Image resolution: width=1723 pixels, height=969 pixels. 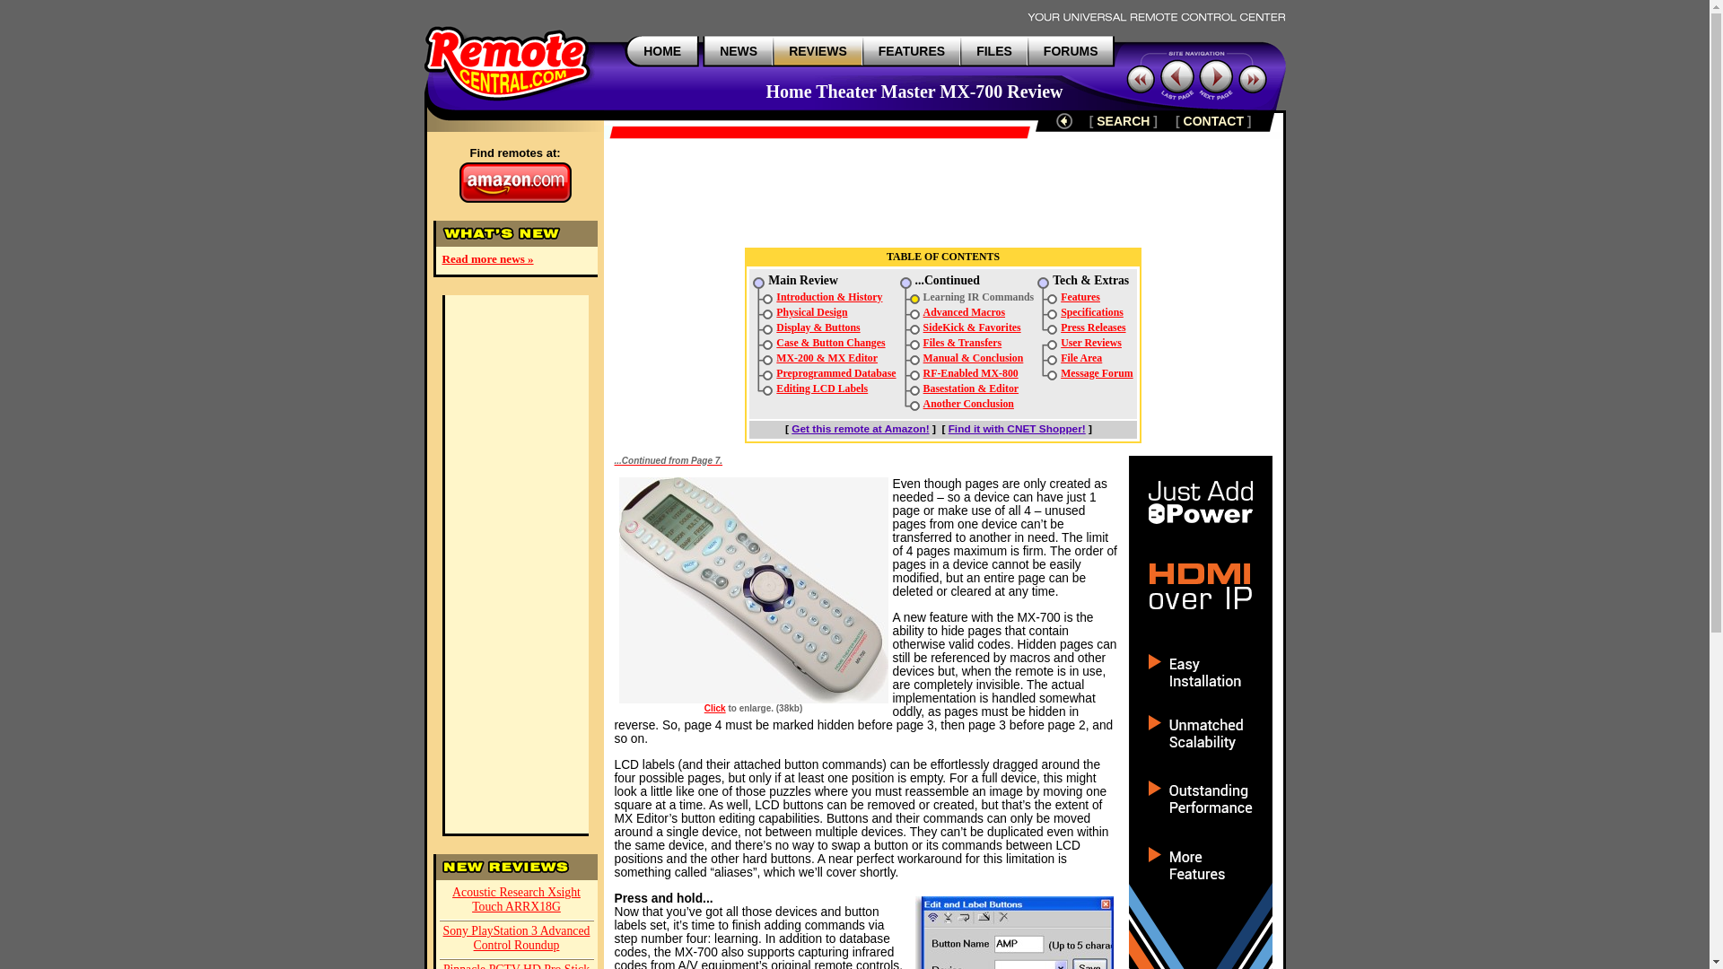 What do you see at coordinates (994, 50) in the screenshot?
I see `FILES` at bounding box center [994, 50].